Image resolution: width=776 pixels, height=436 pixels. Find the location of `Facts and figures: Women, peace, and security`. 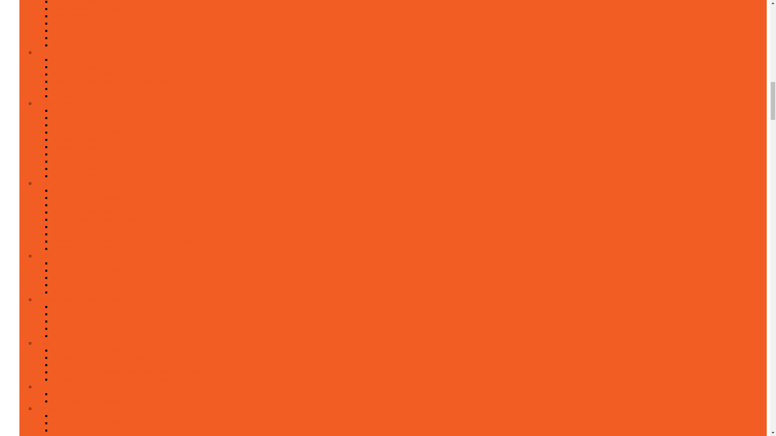

Facts and figures: Women, peace, and security is located at coordinates (74, 190).